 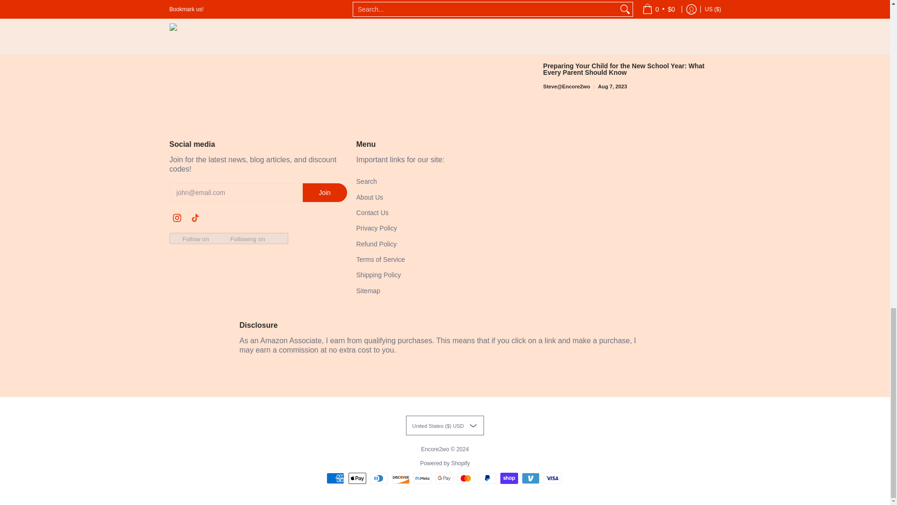 I want to click on Google Pay, so click(x=444, y=478).